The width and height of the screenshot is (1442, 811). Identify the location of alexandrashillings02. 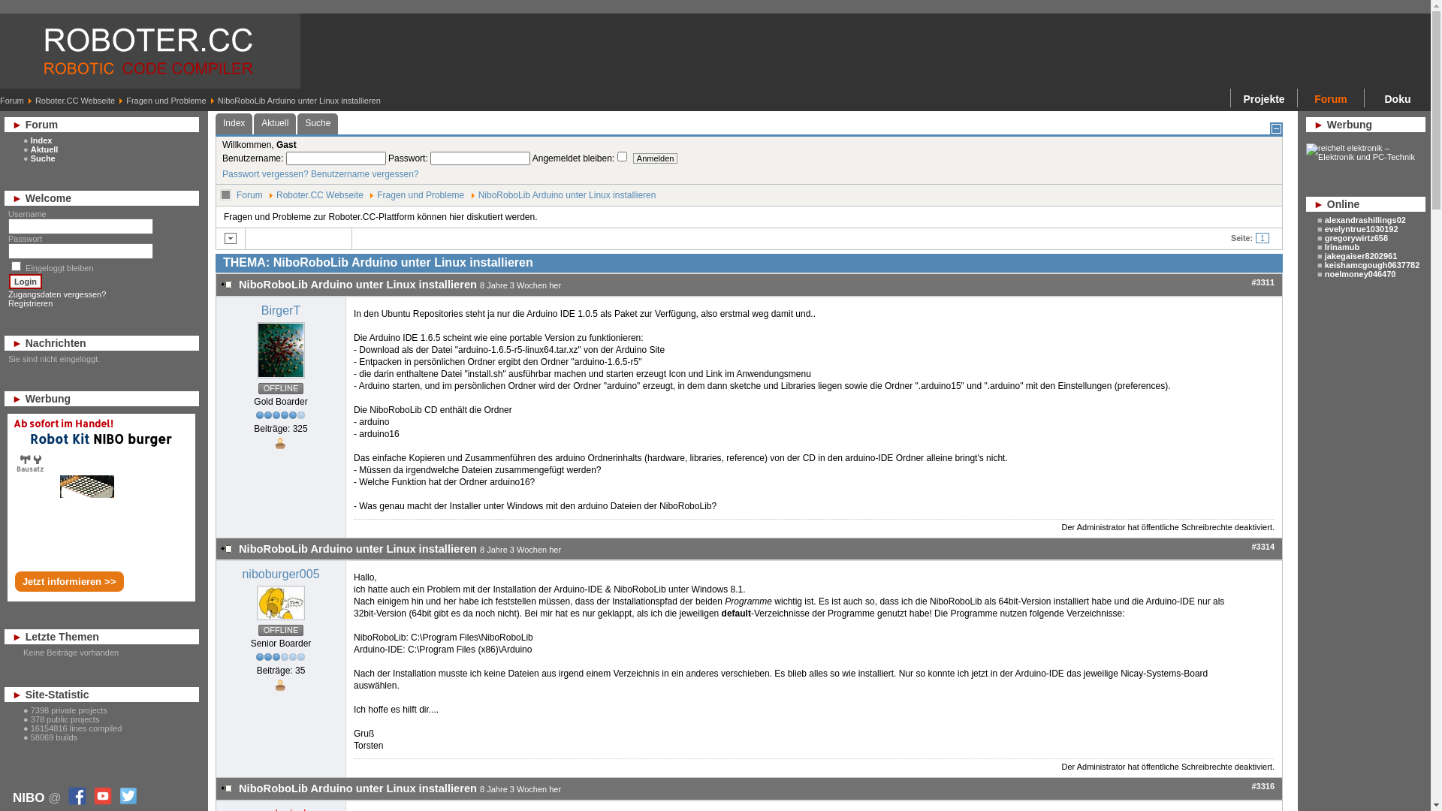
(1365, 220).